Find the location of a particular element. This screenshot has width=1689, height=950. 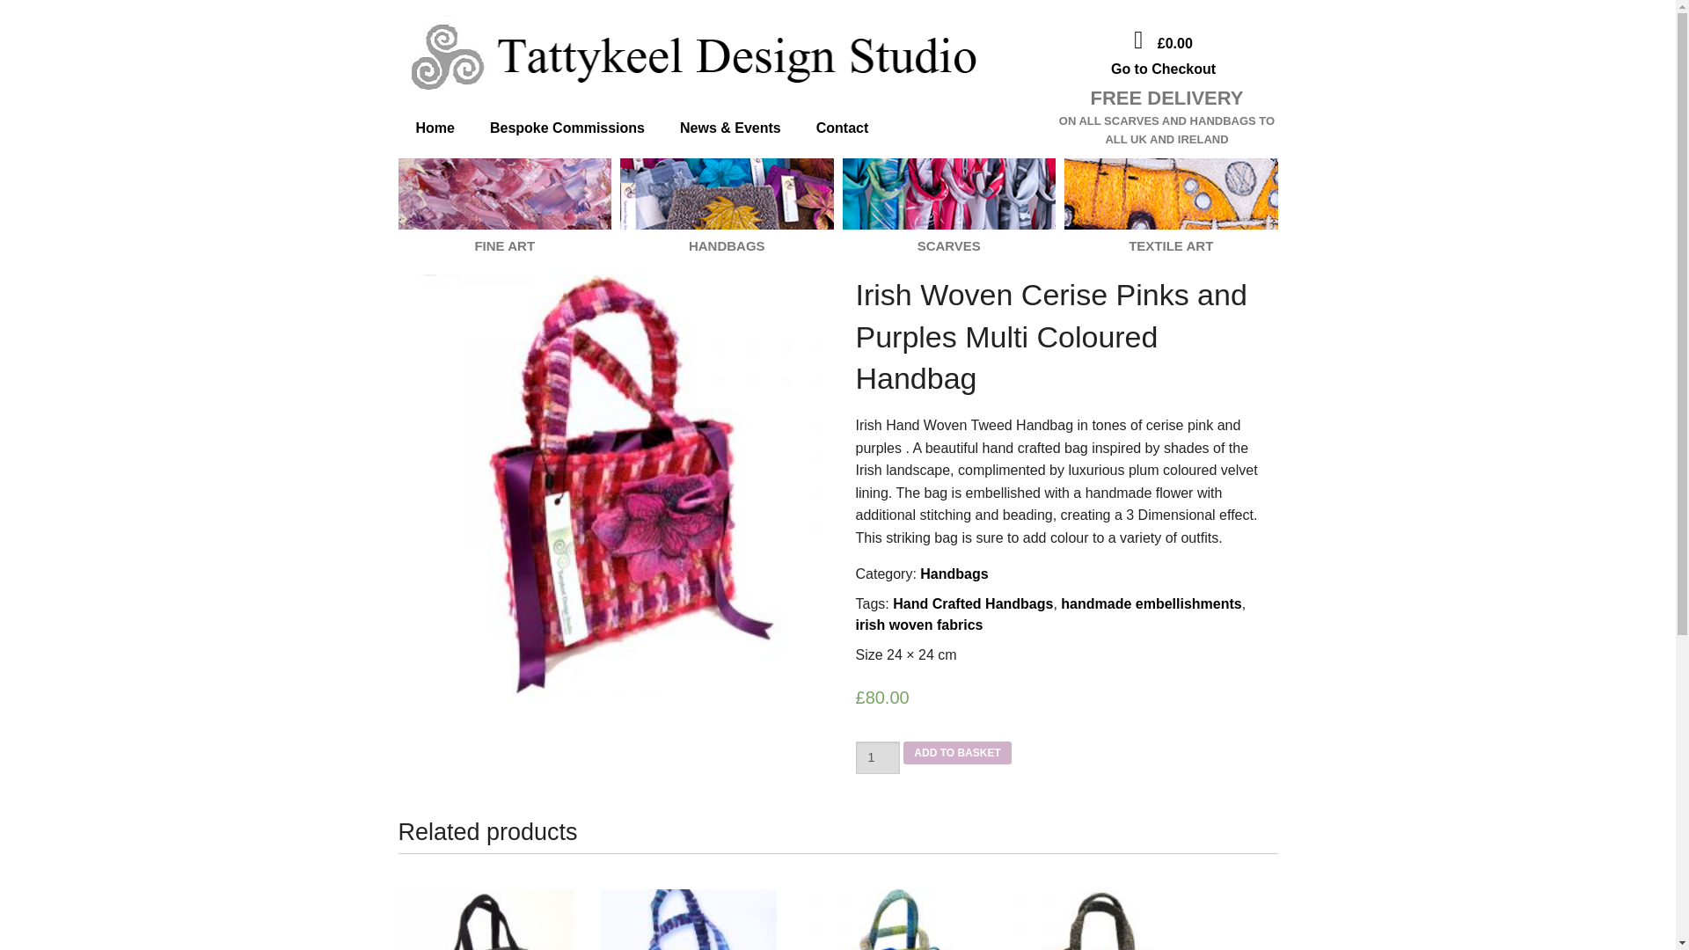

irish woven fabrics is located at coordinates (918, 625).